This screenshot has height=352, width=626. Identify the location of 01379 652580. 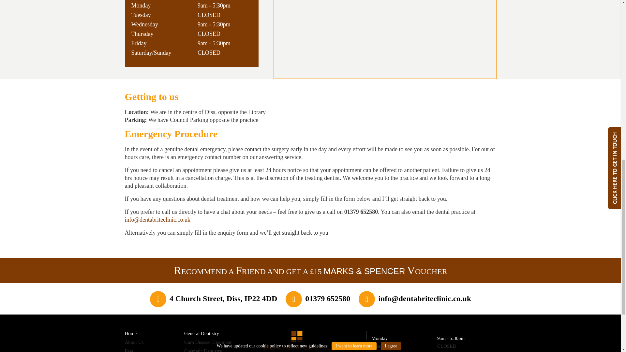
(327, 298).